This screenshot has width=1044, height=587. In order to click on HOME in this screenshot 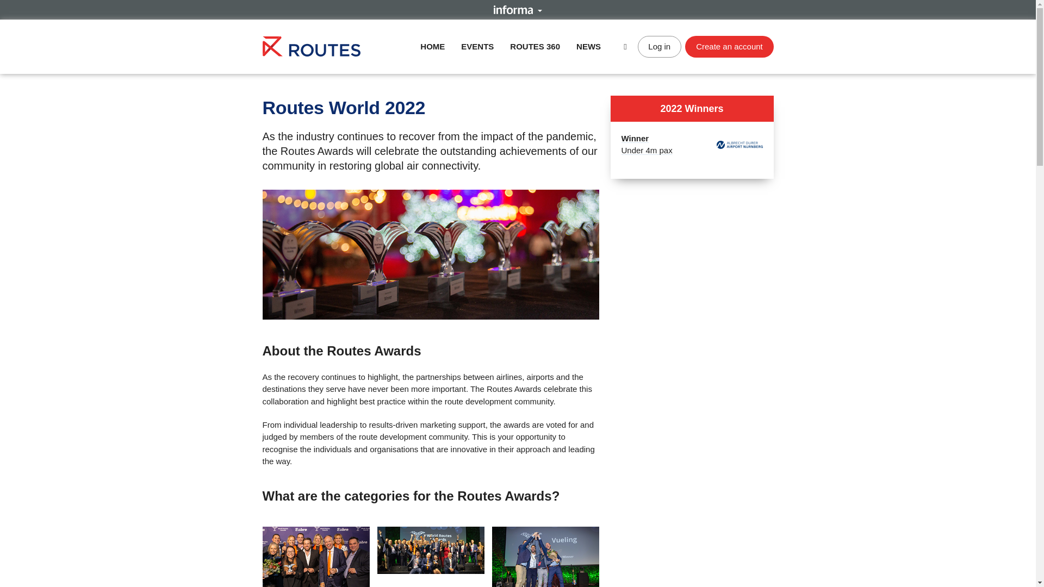, I will do `click(432, 46)`.